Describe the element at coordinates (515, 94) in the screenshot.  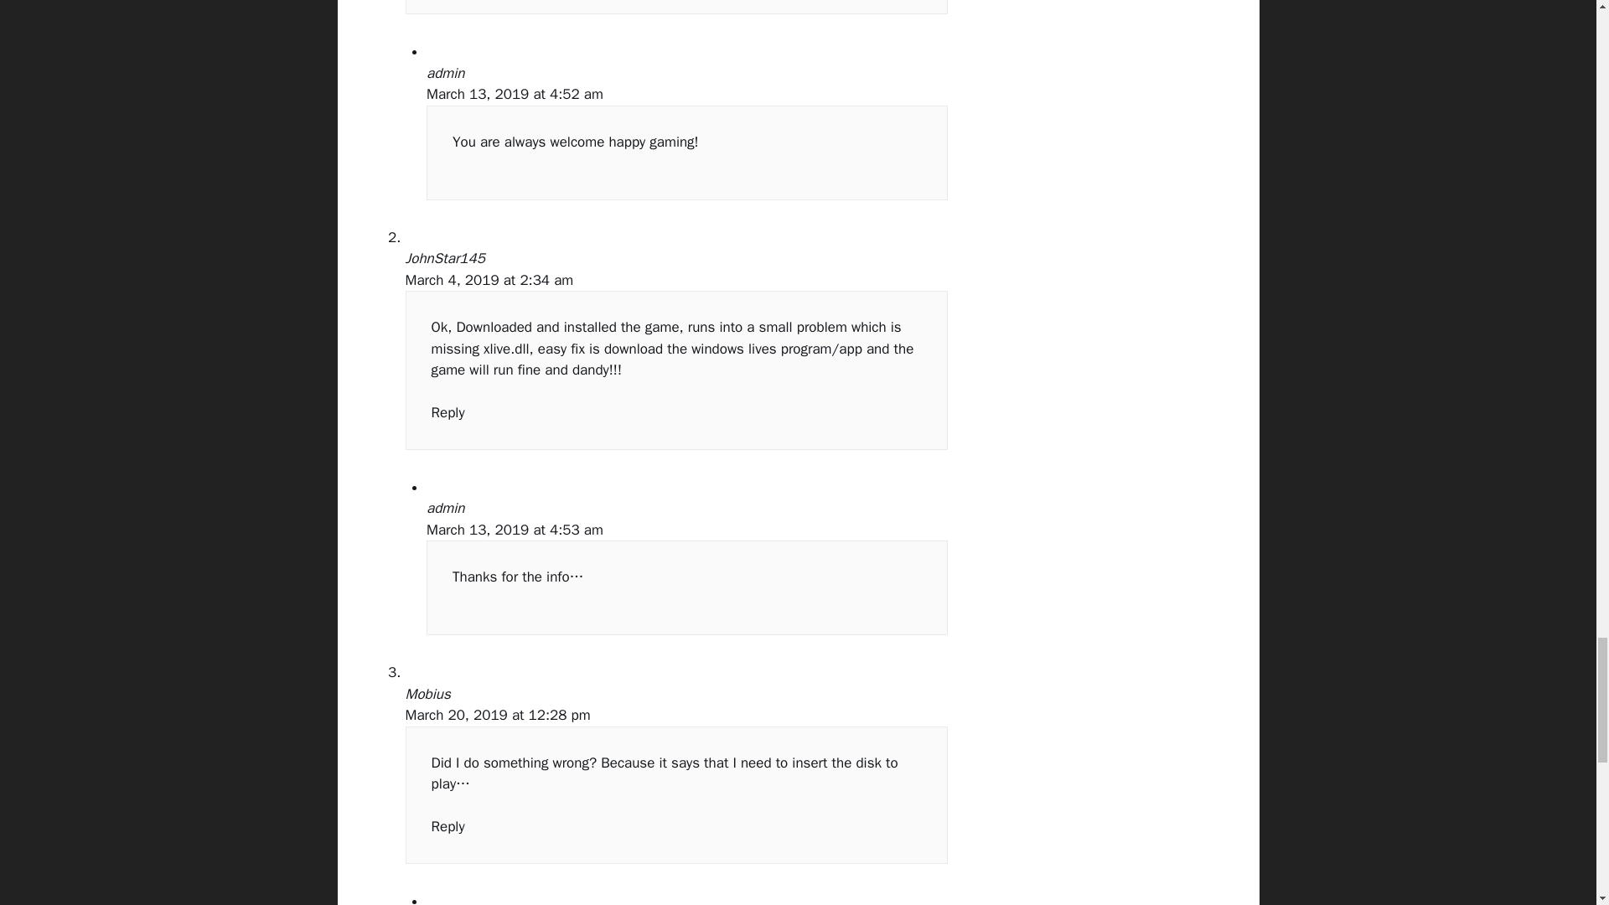
I see `March 13, 2019 at 4:52 am` at that location.